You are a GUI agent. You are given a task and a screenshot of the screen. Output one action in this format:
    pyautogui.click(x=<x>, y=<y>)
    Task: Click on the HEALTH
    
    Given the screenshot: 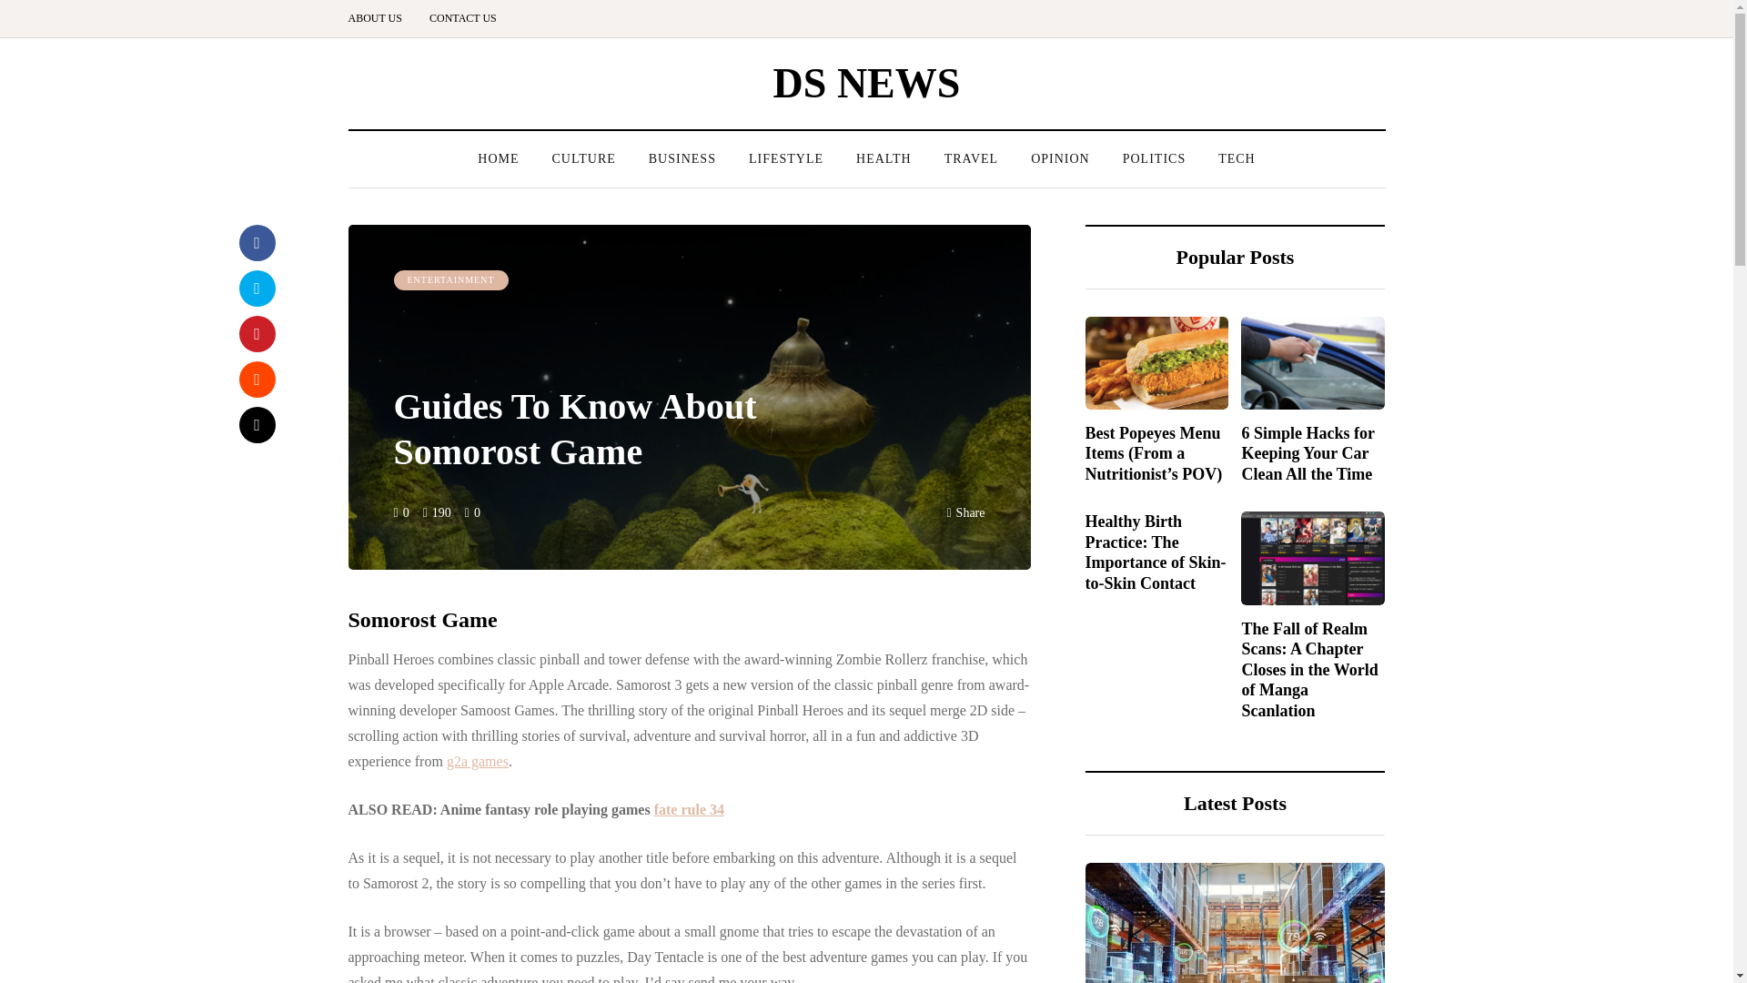 What is the action you would take?
    pyautogui.click(x=884, y=158)
    